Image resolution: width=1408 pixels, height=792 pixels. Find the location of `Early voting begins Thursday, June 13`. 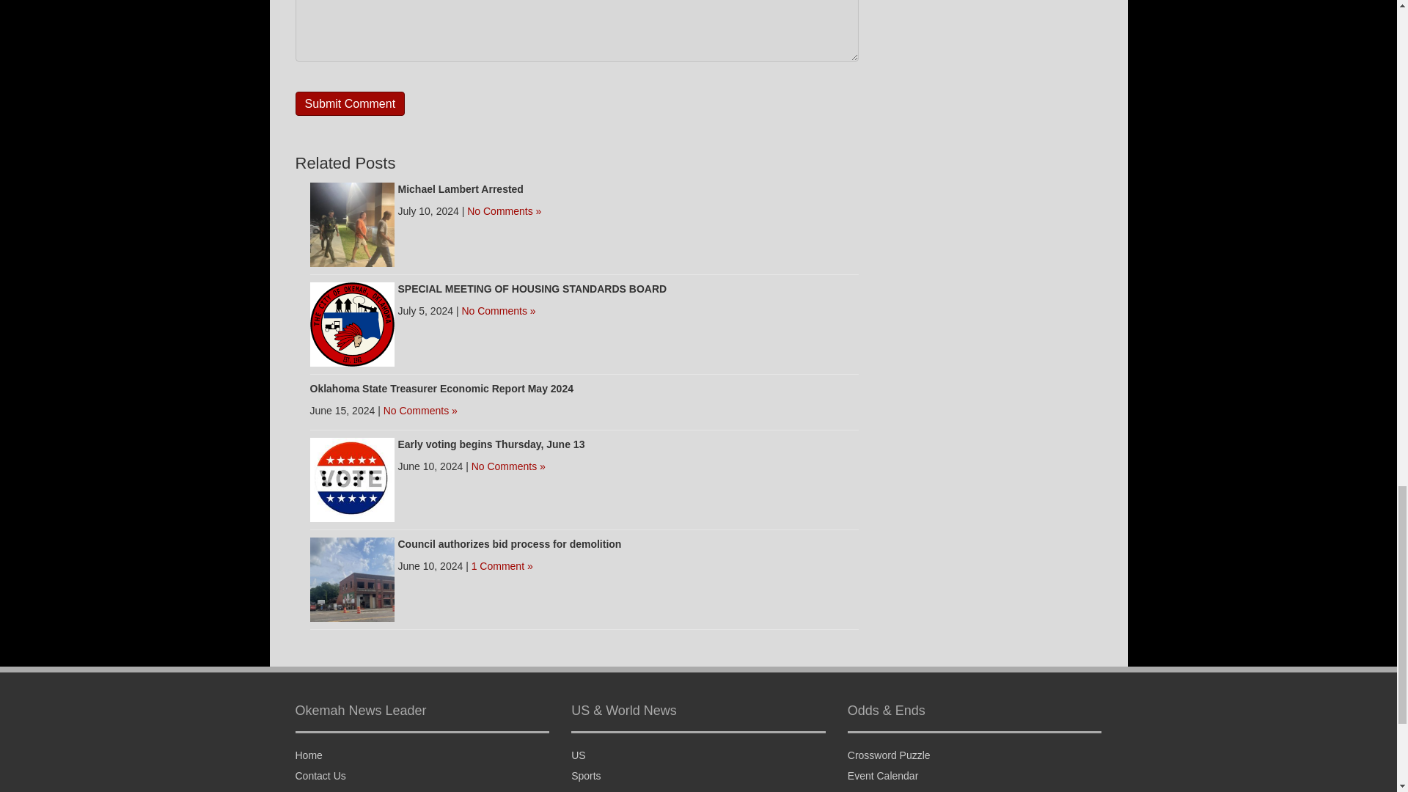

Early voting begins Thursday, June 13 is located at coordinates (490, 444).